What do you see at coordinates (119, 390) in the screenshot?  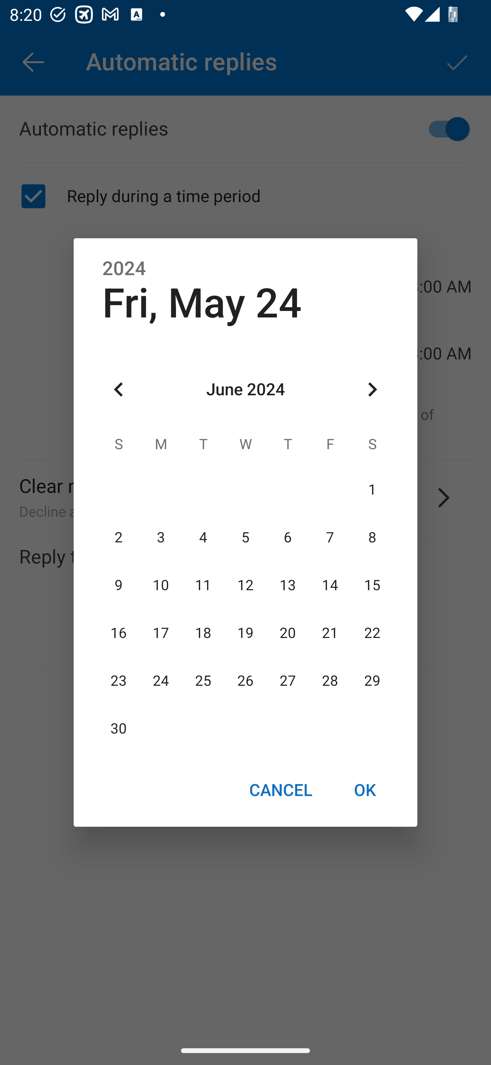 I see `Previous month` at bounding box center [119, 390].